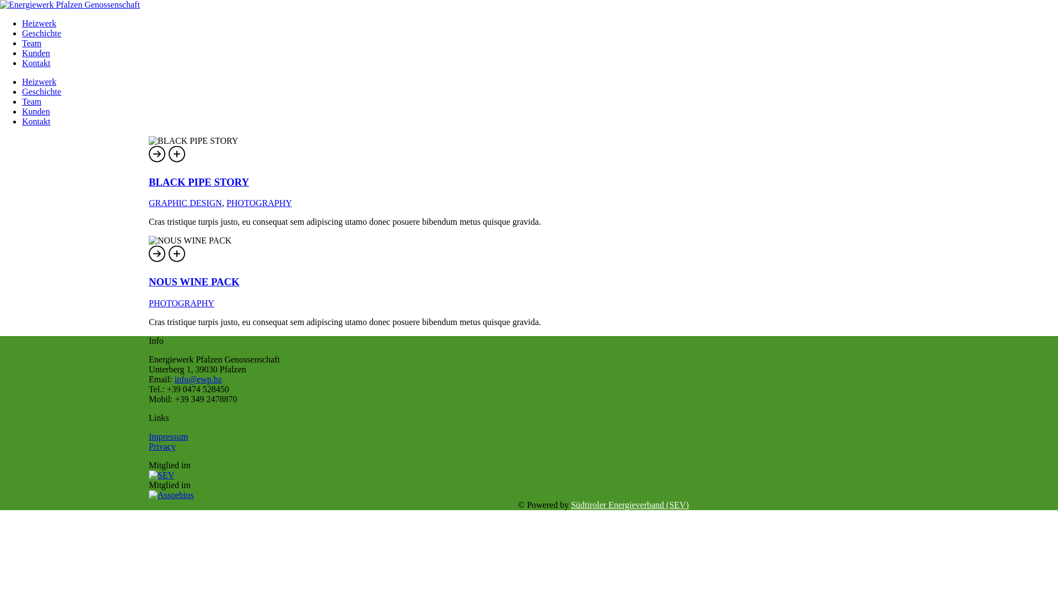 The width and height of the screenshot is (1058, 595). What do you see at coordinates (193, 141) in the screenshot?
I see `BLACK PIPE STORY` at bounding box center [193, 141].